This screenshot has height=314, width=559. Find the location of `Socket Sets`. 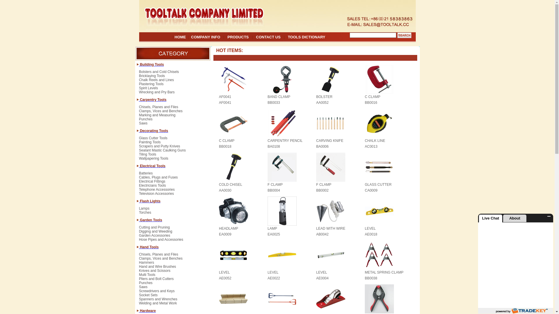

Socket Sets is located at coordinates (148, 297).